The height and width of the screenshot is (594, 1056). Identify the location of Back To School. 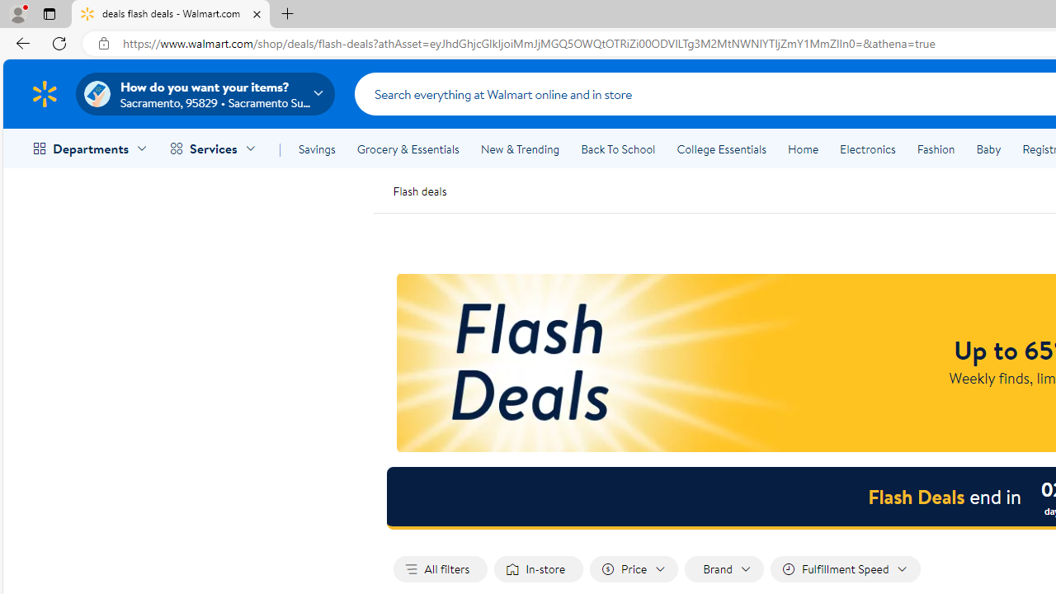
(618, 148).